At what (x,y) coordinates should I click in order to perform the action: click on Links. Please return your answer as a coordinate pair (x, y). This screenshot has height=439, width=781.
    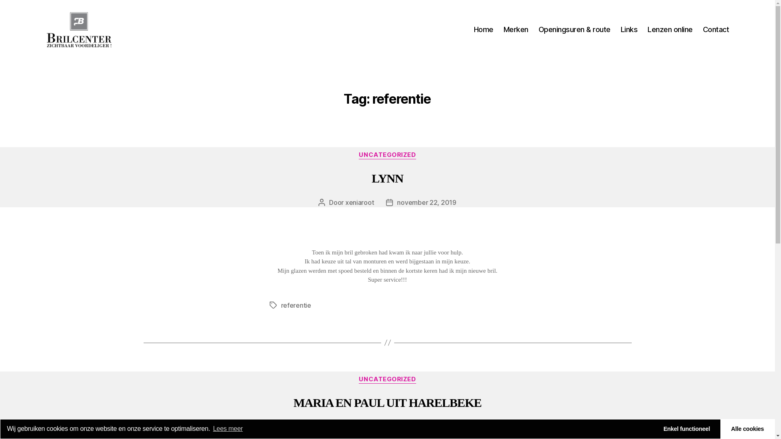
    Looking at the image, I should click on (629, 30).